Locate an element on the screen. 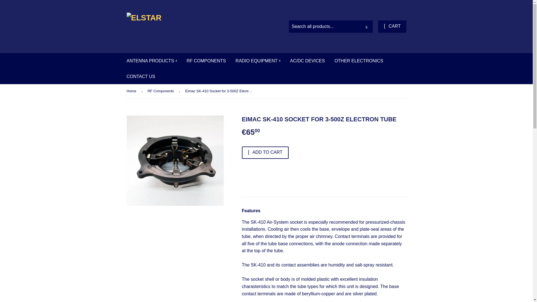  RF COMPONENTS is located at coordinates (206, 61).